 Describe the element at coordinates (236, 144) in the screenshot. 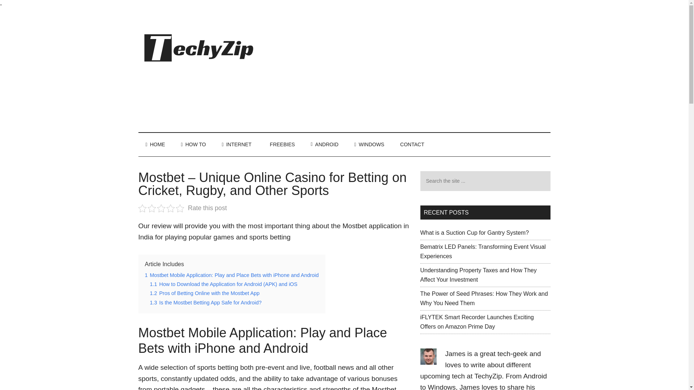

I see `INTERNET` at that location.